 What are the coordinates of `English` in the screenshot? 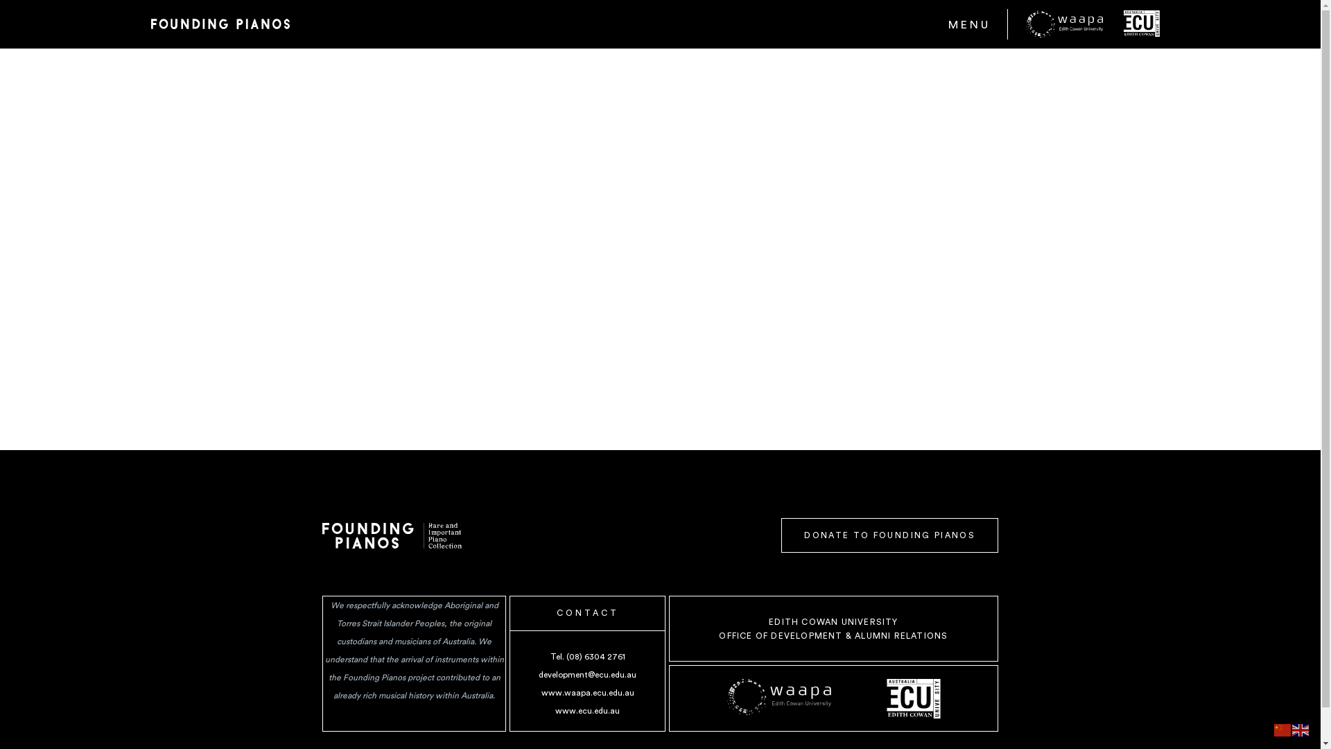 It's located at (1301, 730).